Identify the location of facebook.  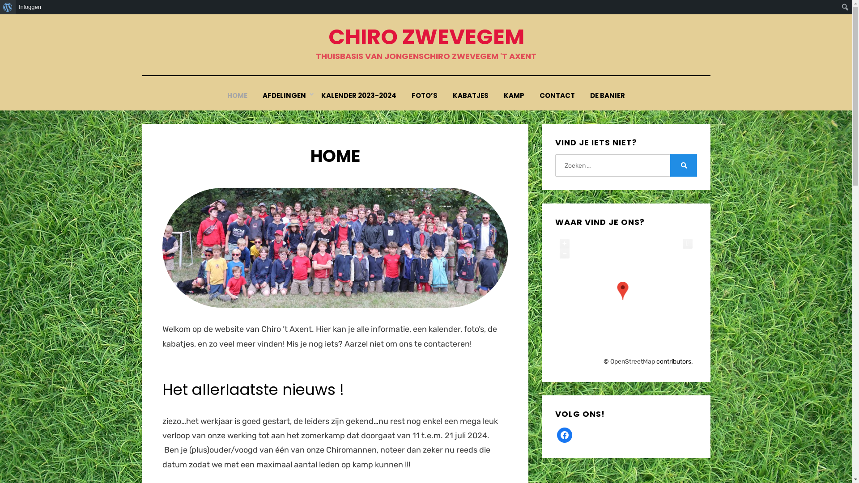
(565, 435).